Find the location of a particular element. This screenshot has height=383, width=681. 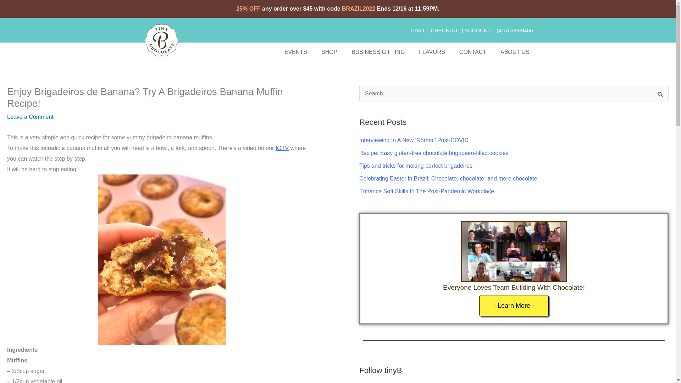

SHOP is located at coordinates (329, 52).